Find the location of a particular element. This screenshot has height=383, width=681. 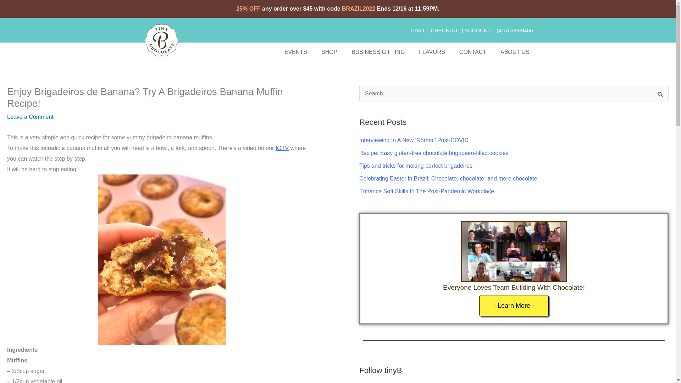

SHOP is located at coordinates (329, 52).